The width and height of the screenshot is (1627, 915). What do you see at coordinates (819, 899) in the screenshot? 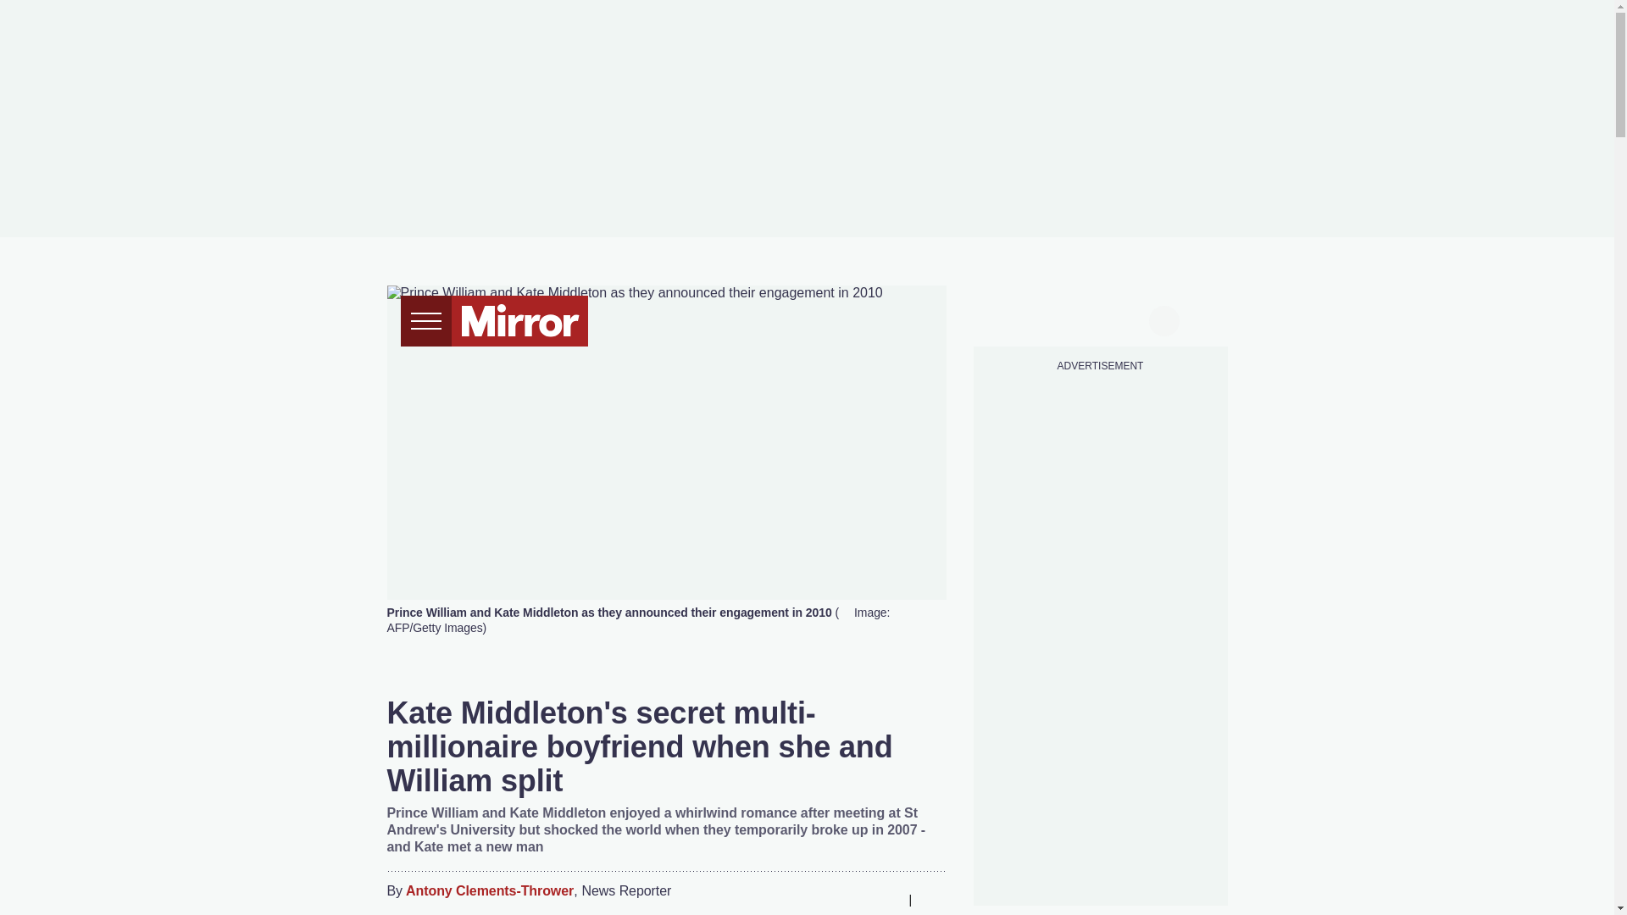
I see `Twitter` at bounding box center [819, 899].